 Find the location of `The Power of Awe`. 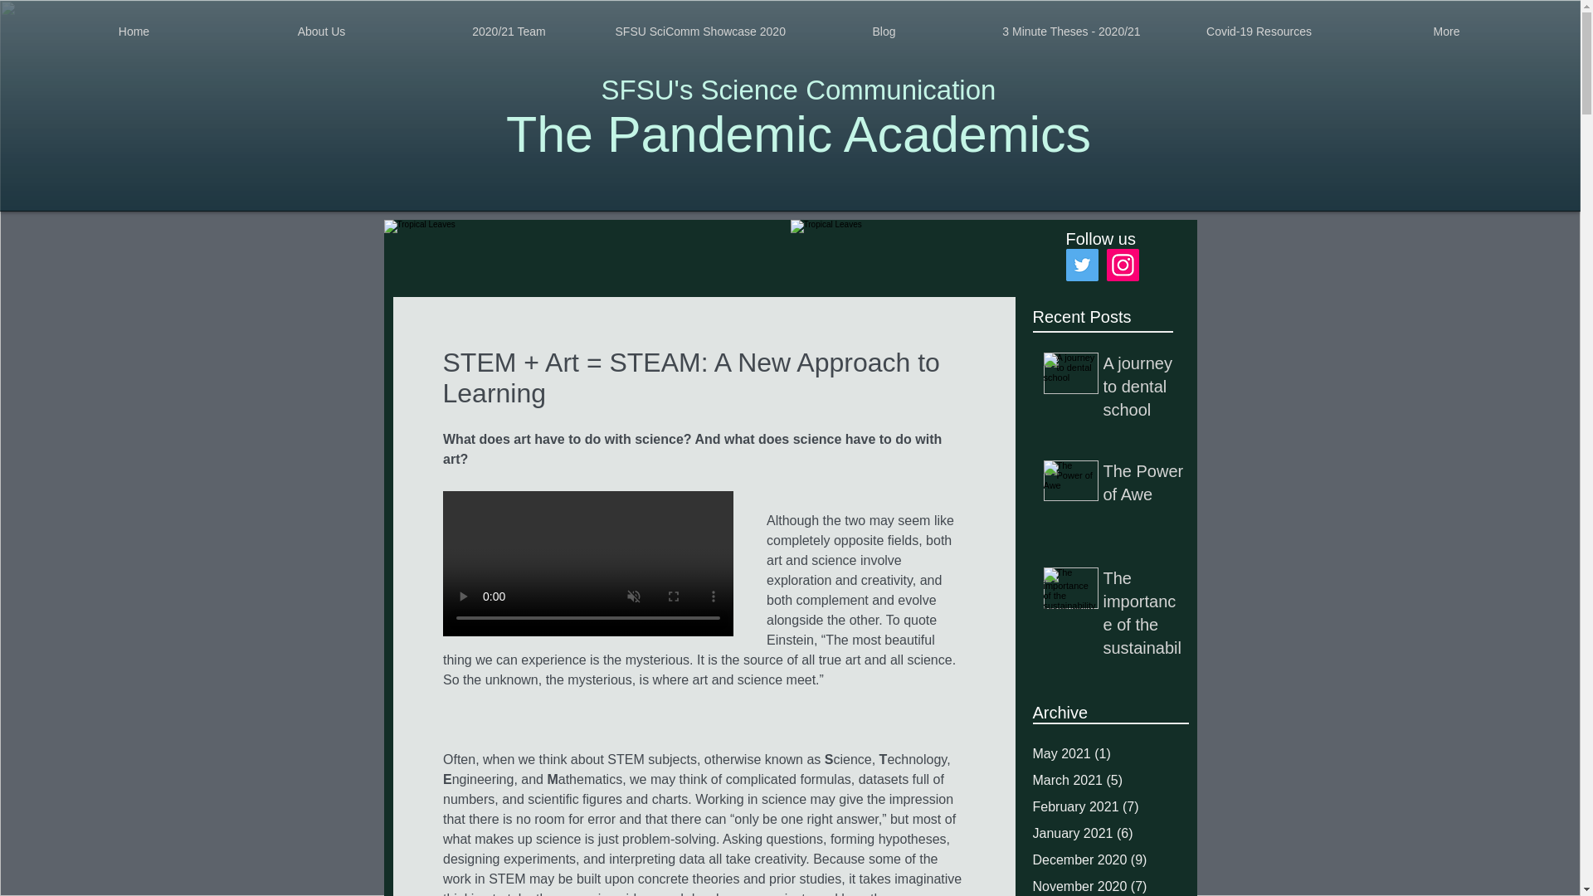

The Power of Awe is located at coordinates (1144, 486).